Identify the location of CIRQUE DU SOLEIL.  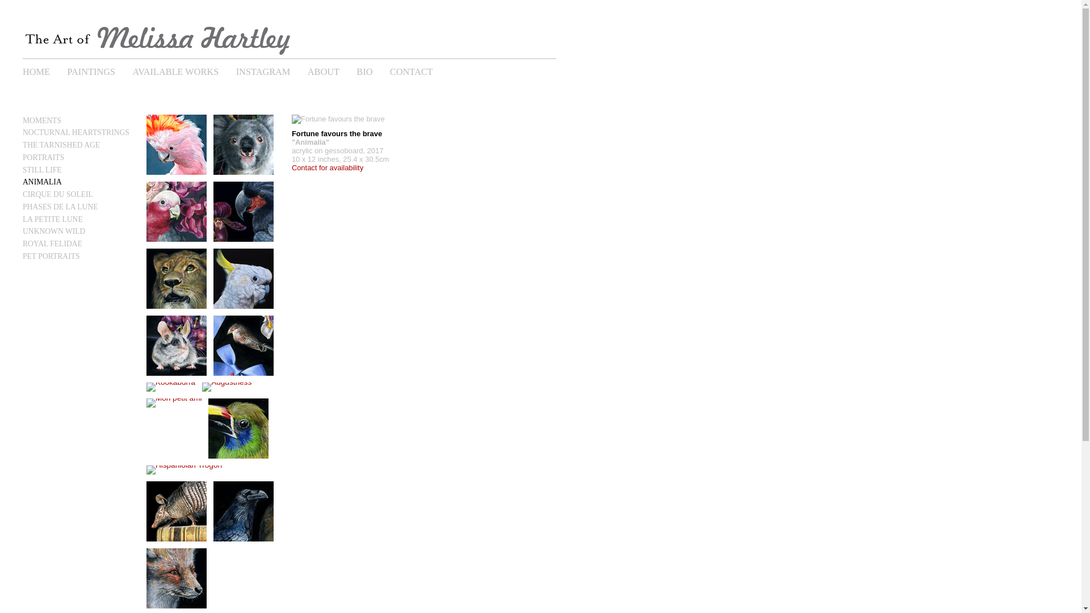
(58, 194).